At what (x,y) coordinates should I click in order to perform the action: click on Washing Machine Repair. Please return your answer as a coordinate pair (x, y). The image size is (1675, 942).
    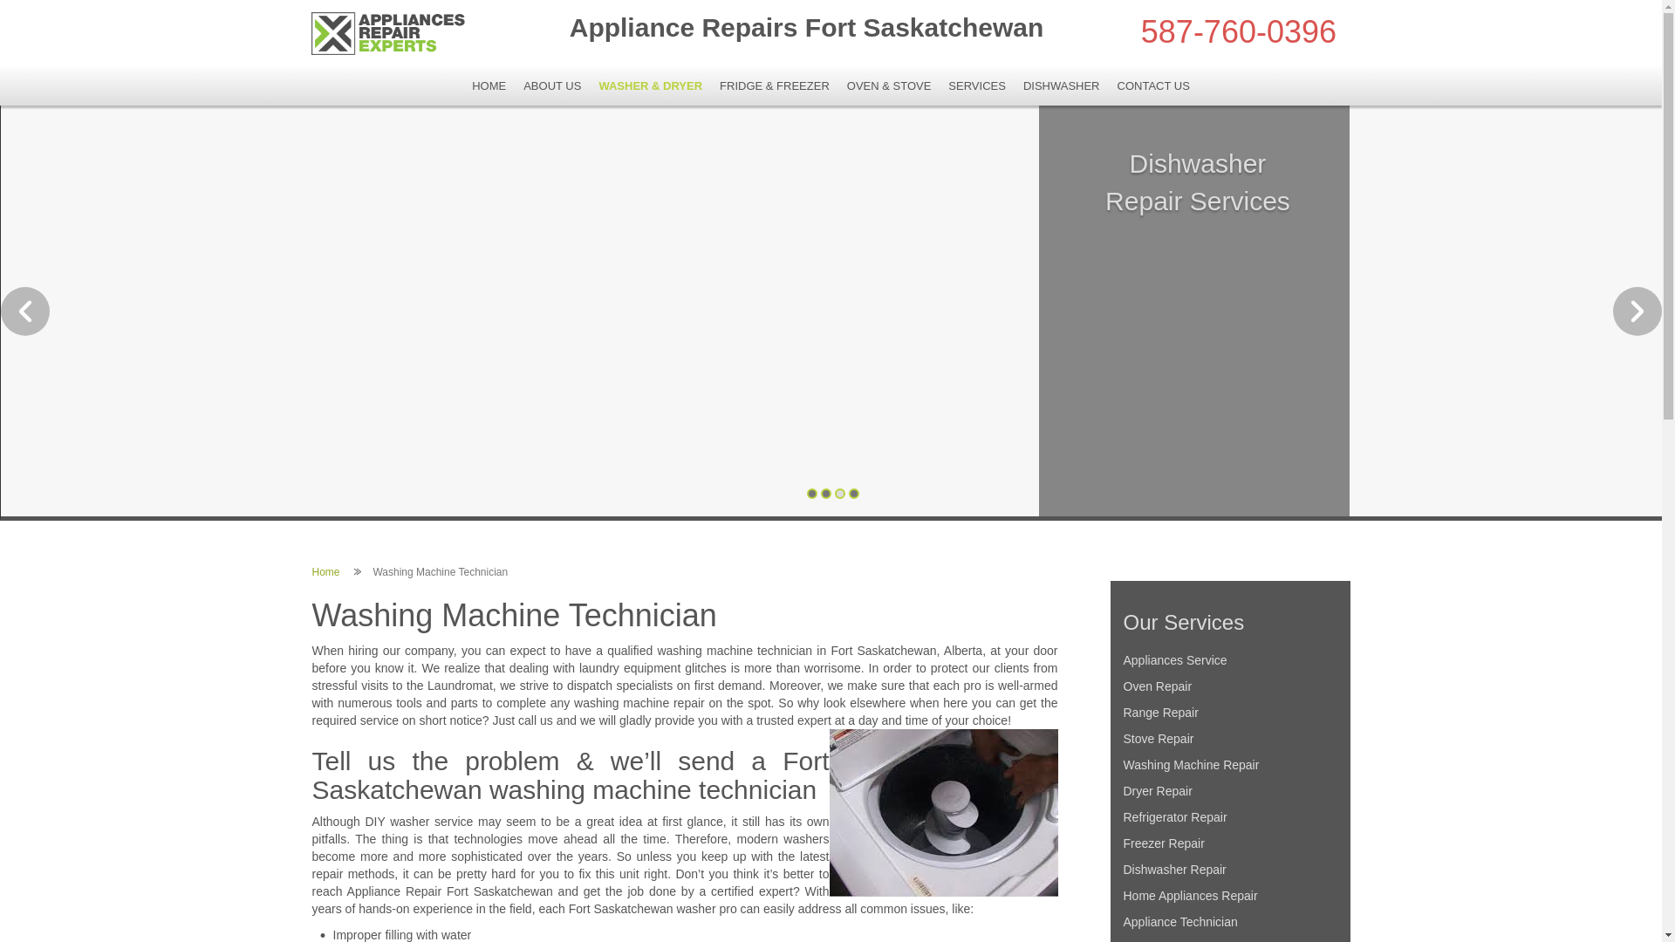
    Looking at the image, I should click on (1230, 765).